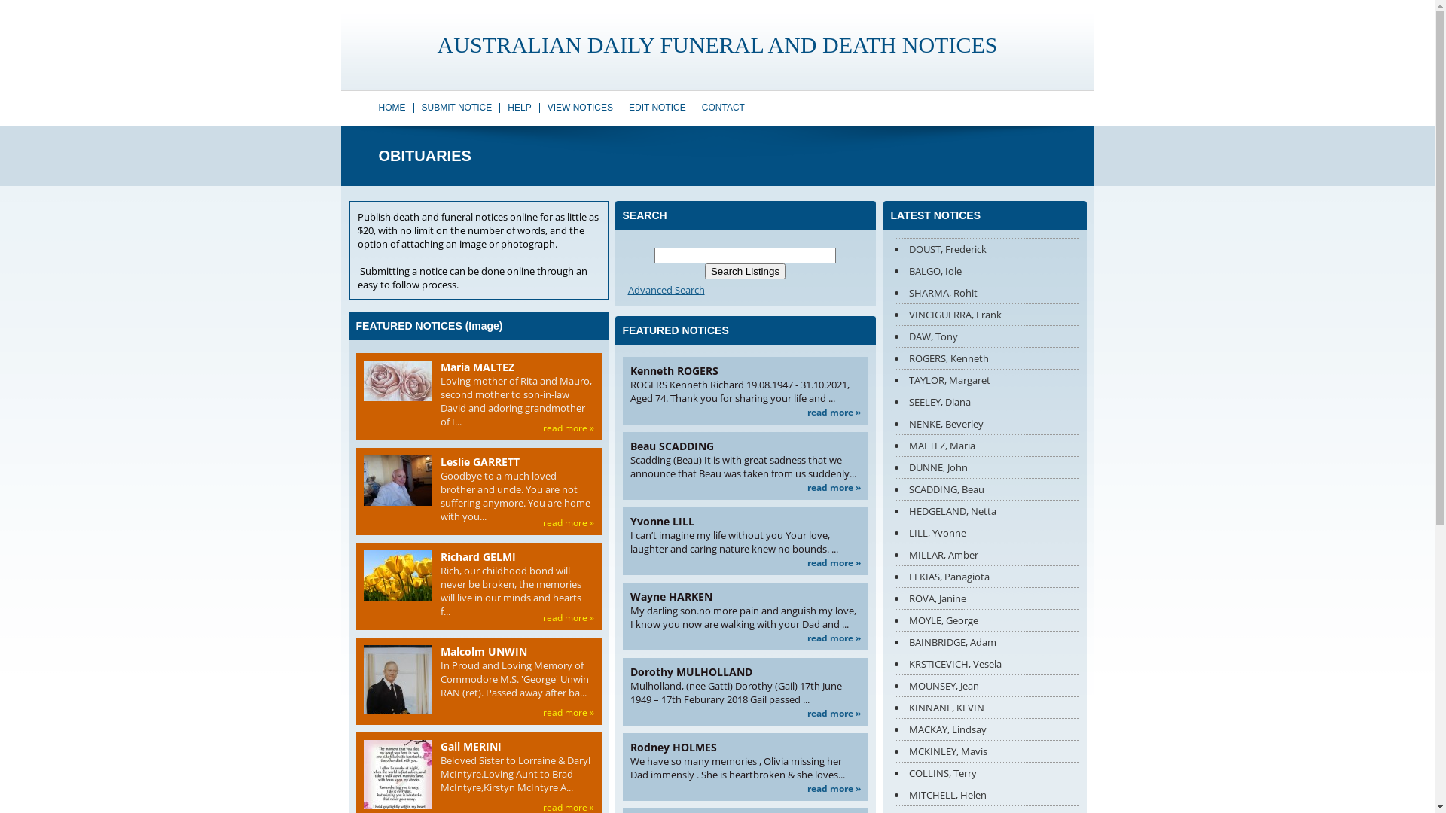  What do you see at coordinates (580, 108) in the screenshot?
I see `VIEW NOTICES` at bounding box center [580, 108].